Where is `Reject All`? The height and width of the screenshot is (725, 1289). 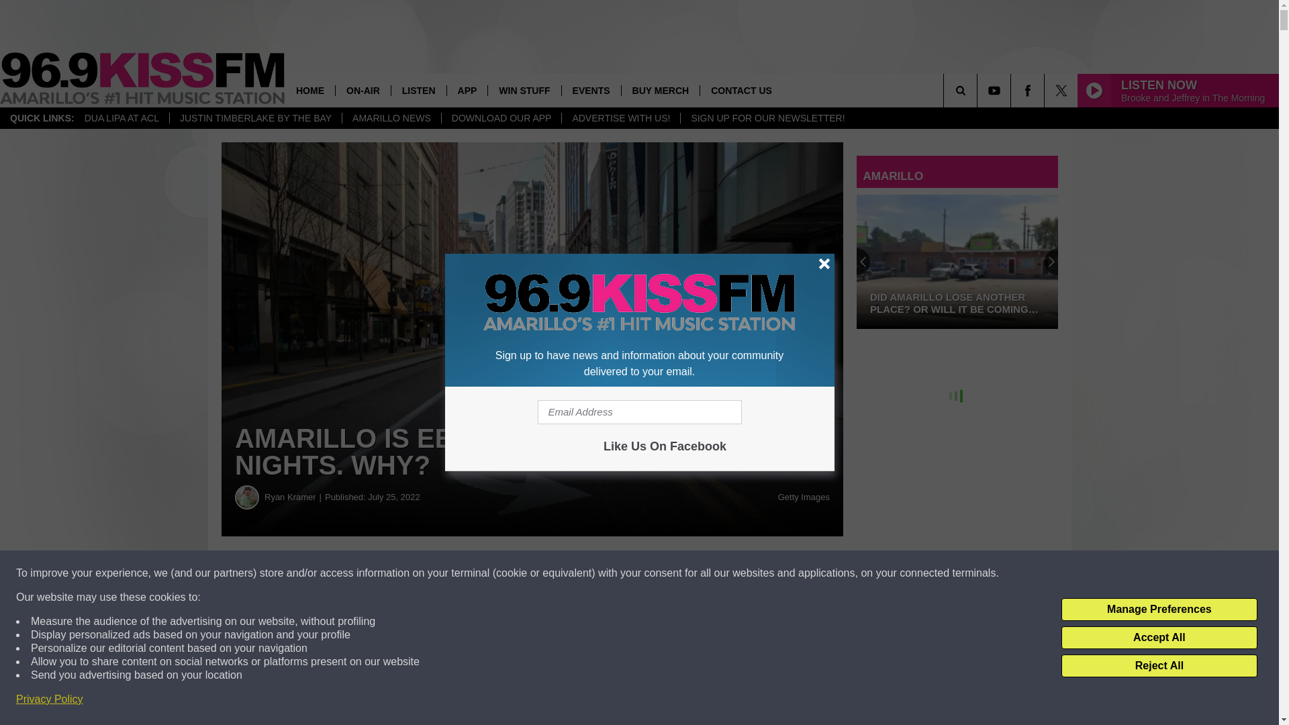
Reject All is located at coordinates (1159, 666).